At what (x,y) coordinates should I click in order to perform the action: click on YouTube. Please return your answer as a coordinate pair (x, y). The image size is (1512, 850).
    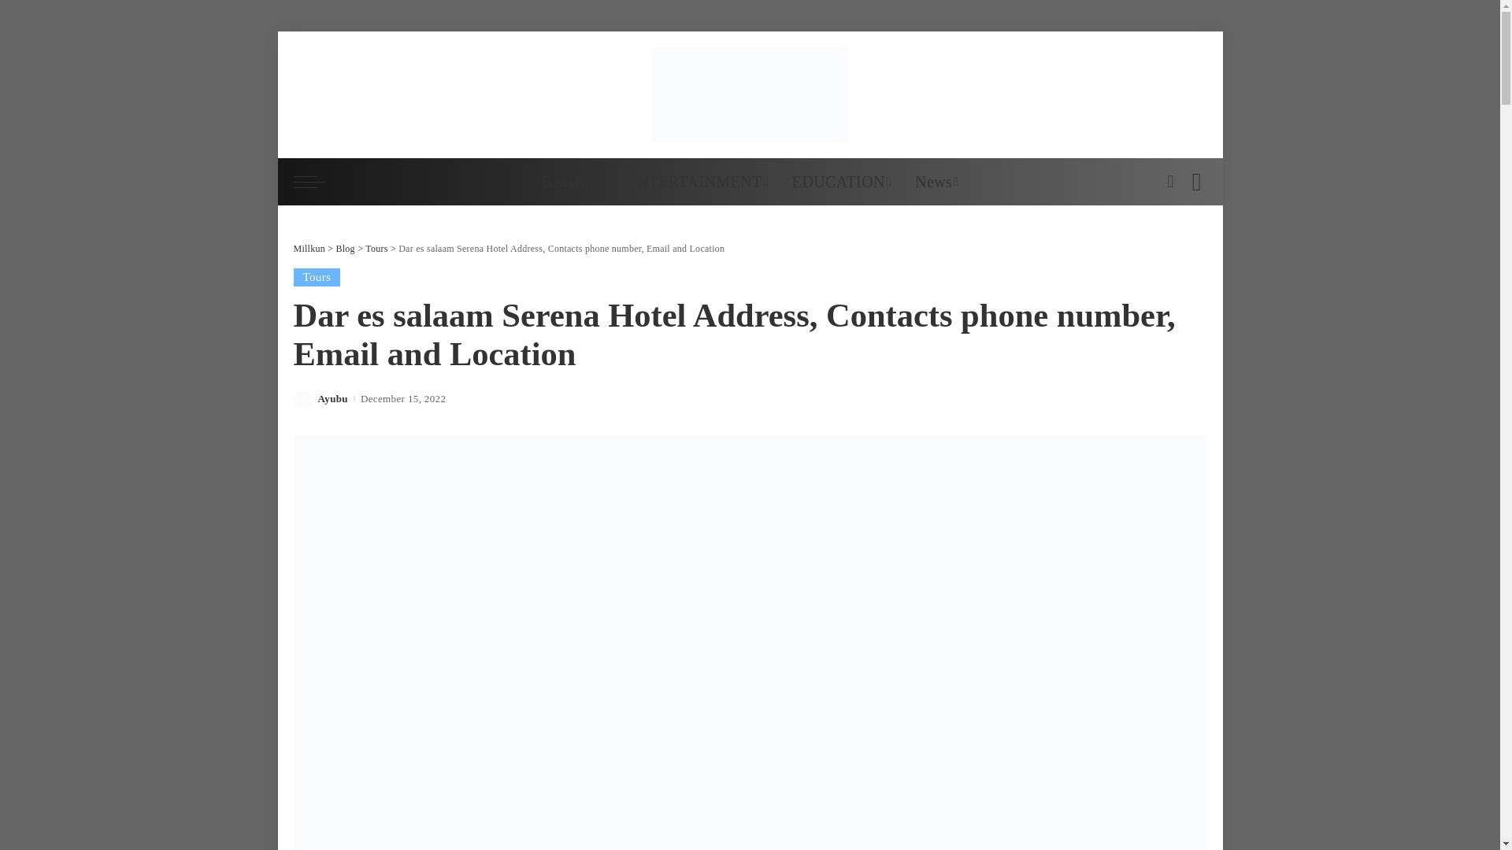
    Looking at the image, I should click on (1158, 94).